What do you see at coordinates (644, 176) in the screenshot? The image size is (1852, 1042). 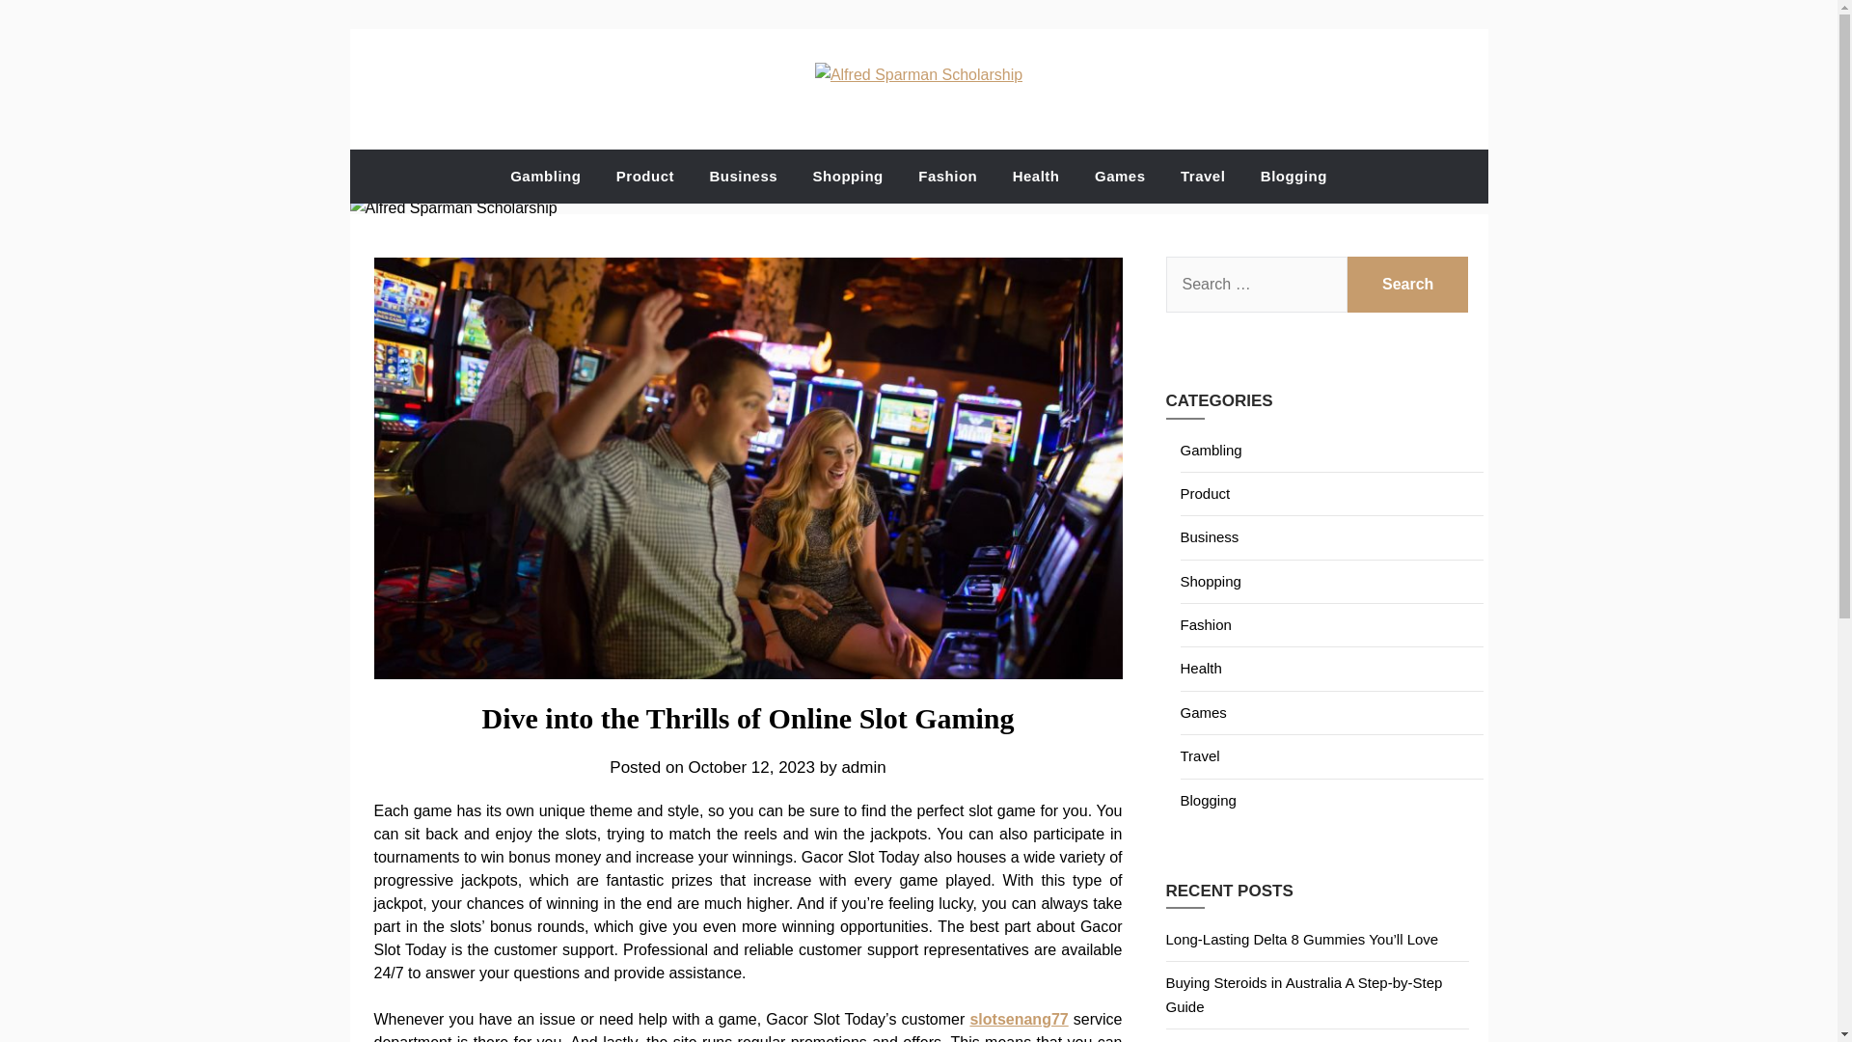 I see `Product` at bounding box center [644, 176].